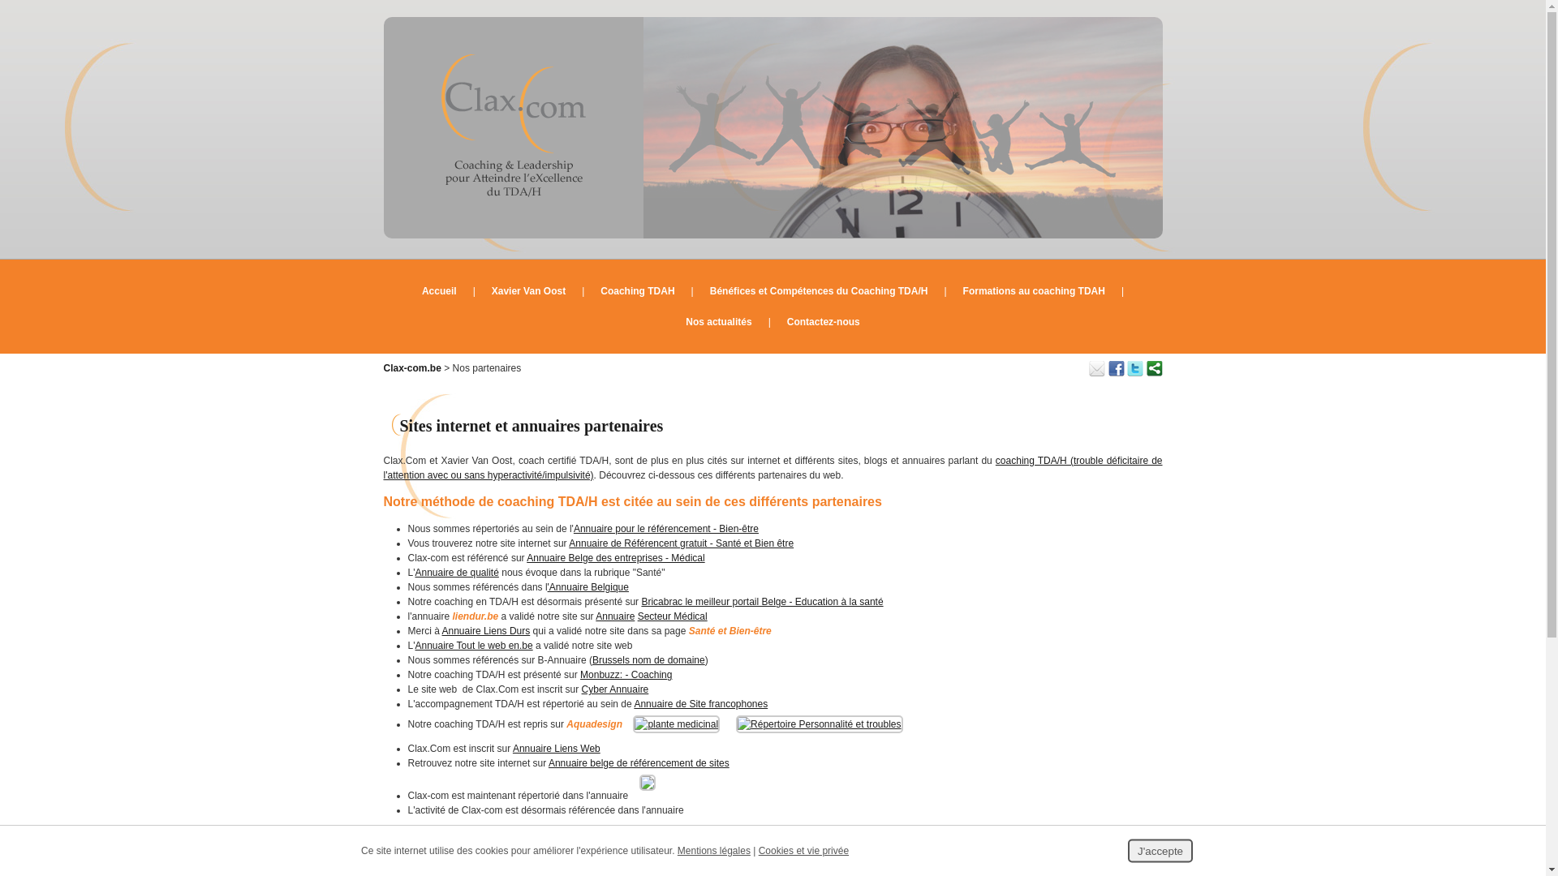  What do you see at coordinates (615, 616) in the screenshot?
I see `Annuaire` at bounding box center [615, 616].